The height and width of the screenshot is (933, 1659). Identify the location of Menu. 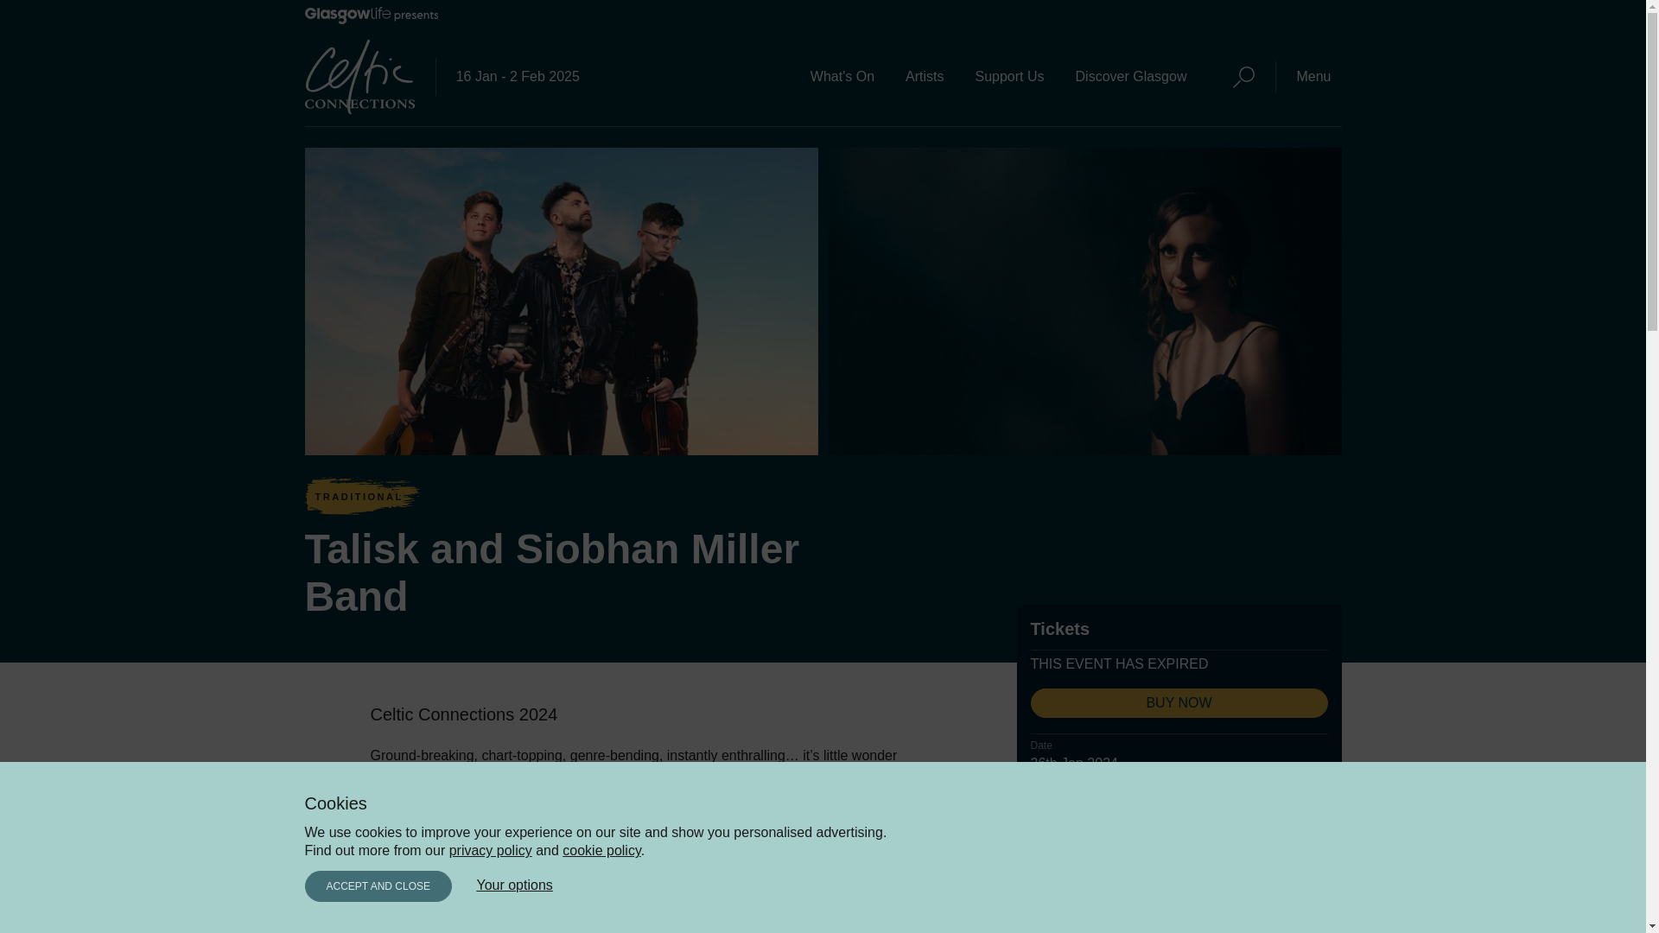
(1313, 77).